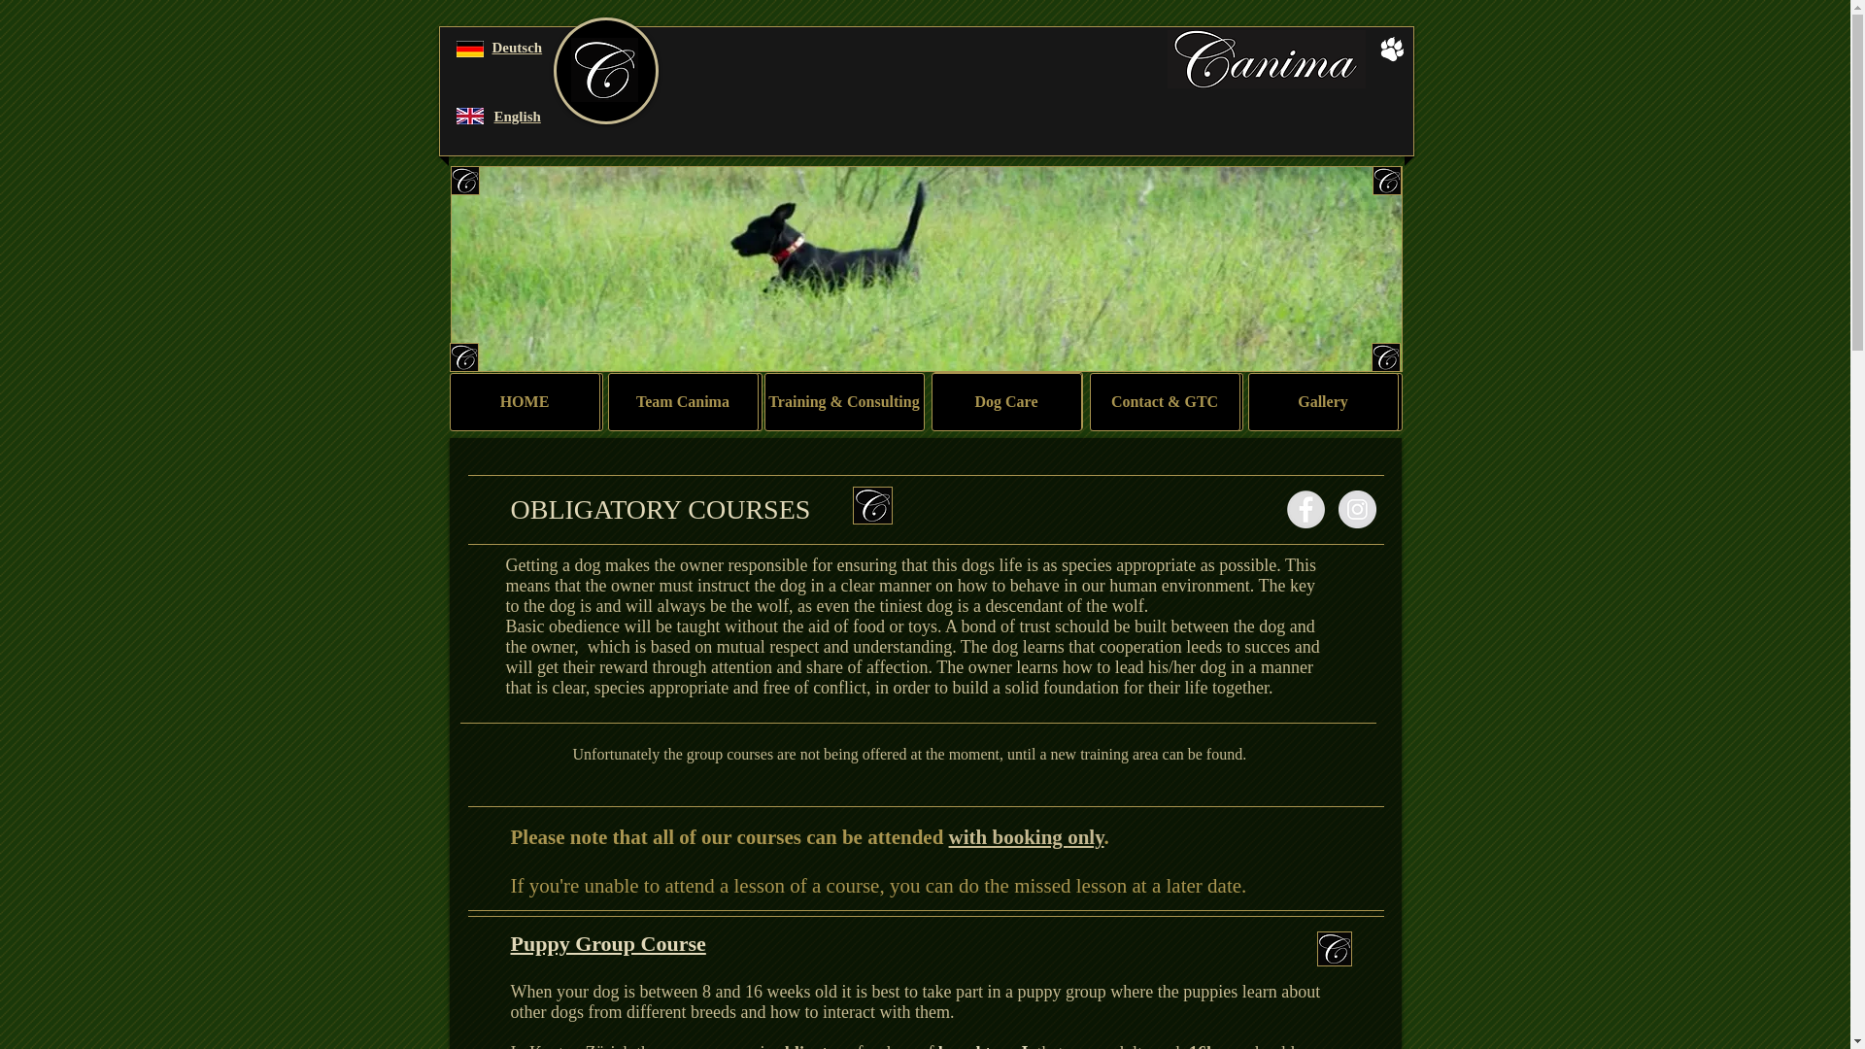  Describe the element at coordinates (684, 402) in the screenshot. I see `Team Canima` at that location.